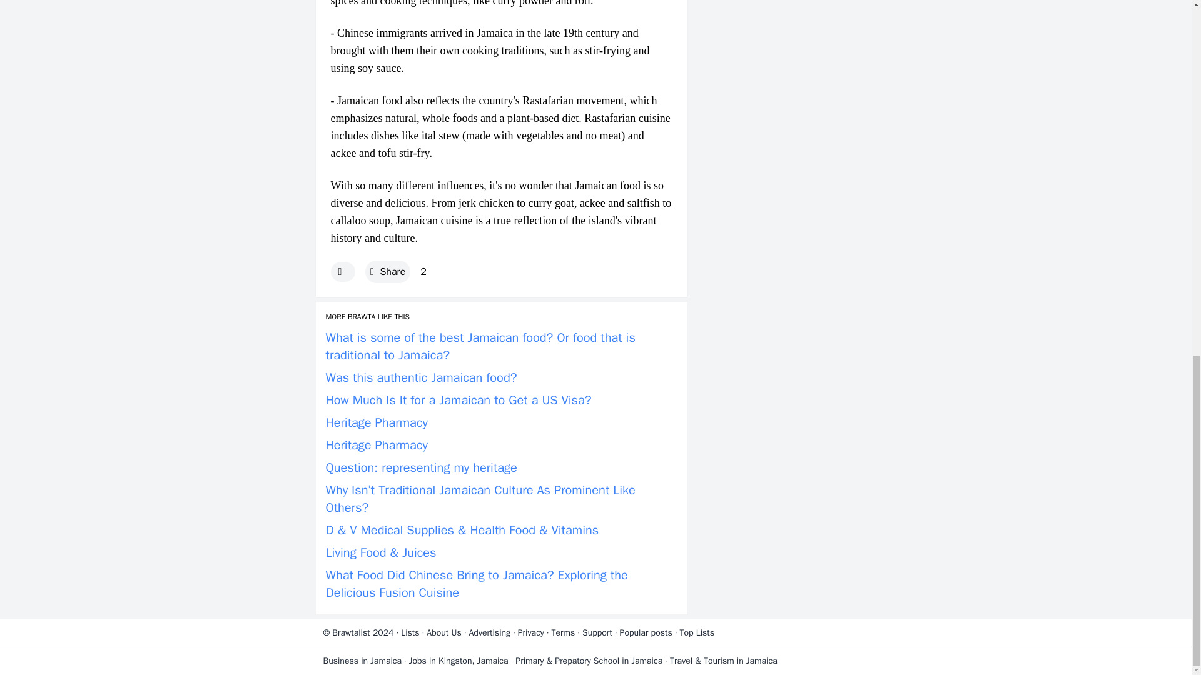 The width and height of the screenshot is (1201, 675). I want to click on Business in Jamaica, so click(362, 660).